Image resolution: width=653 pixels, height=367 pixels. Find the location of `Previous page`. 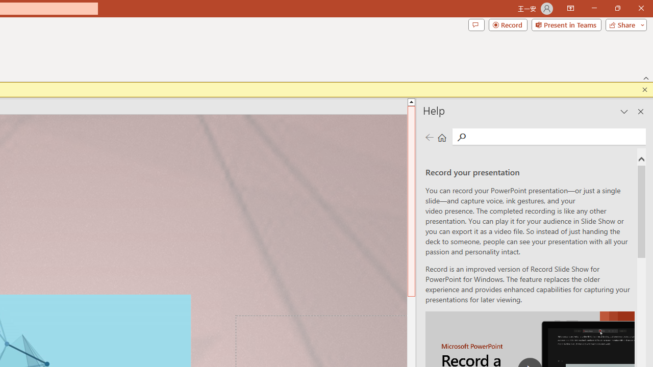

Previous page is located at coordinates (429, 138).